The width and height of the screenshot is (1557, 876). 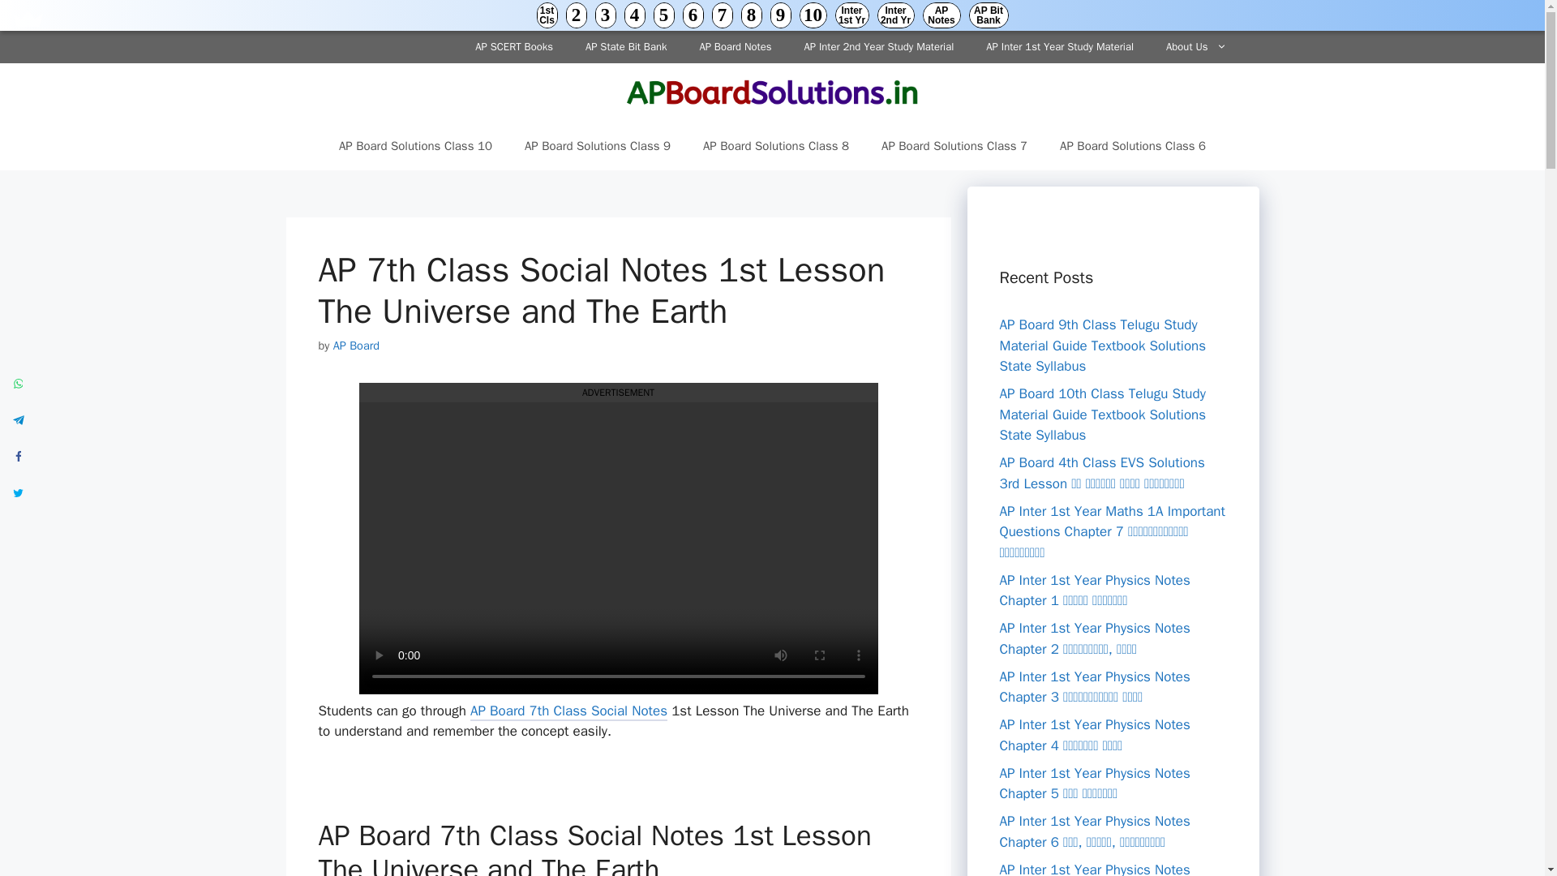 I want to click on AP Board Solutions Class 7, so click(x=954, y=146).